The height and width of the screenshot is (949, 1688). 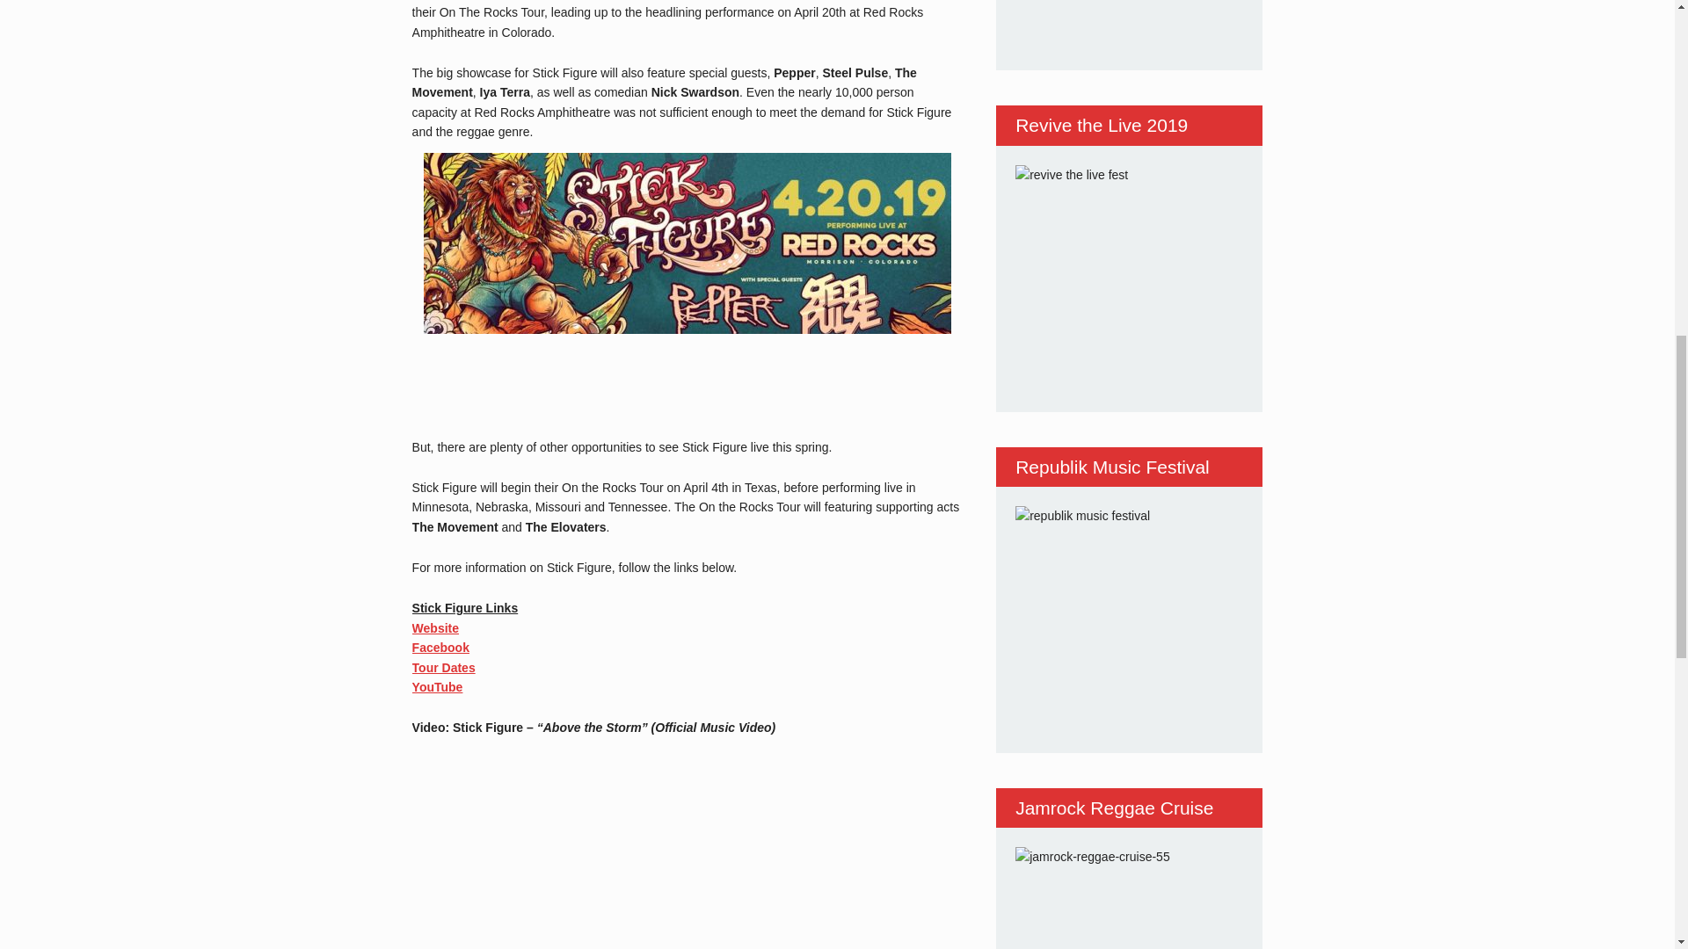 I want to click on YouTube, so click(x=437, y=687).